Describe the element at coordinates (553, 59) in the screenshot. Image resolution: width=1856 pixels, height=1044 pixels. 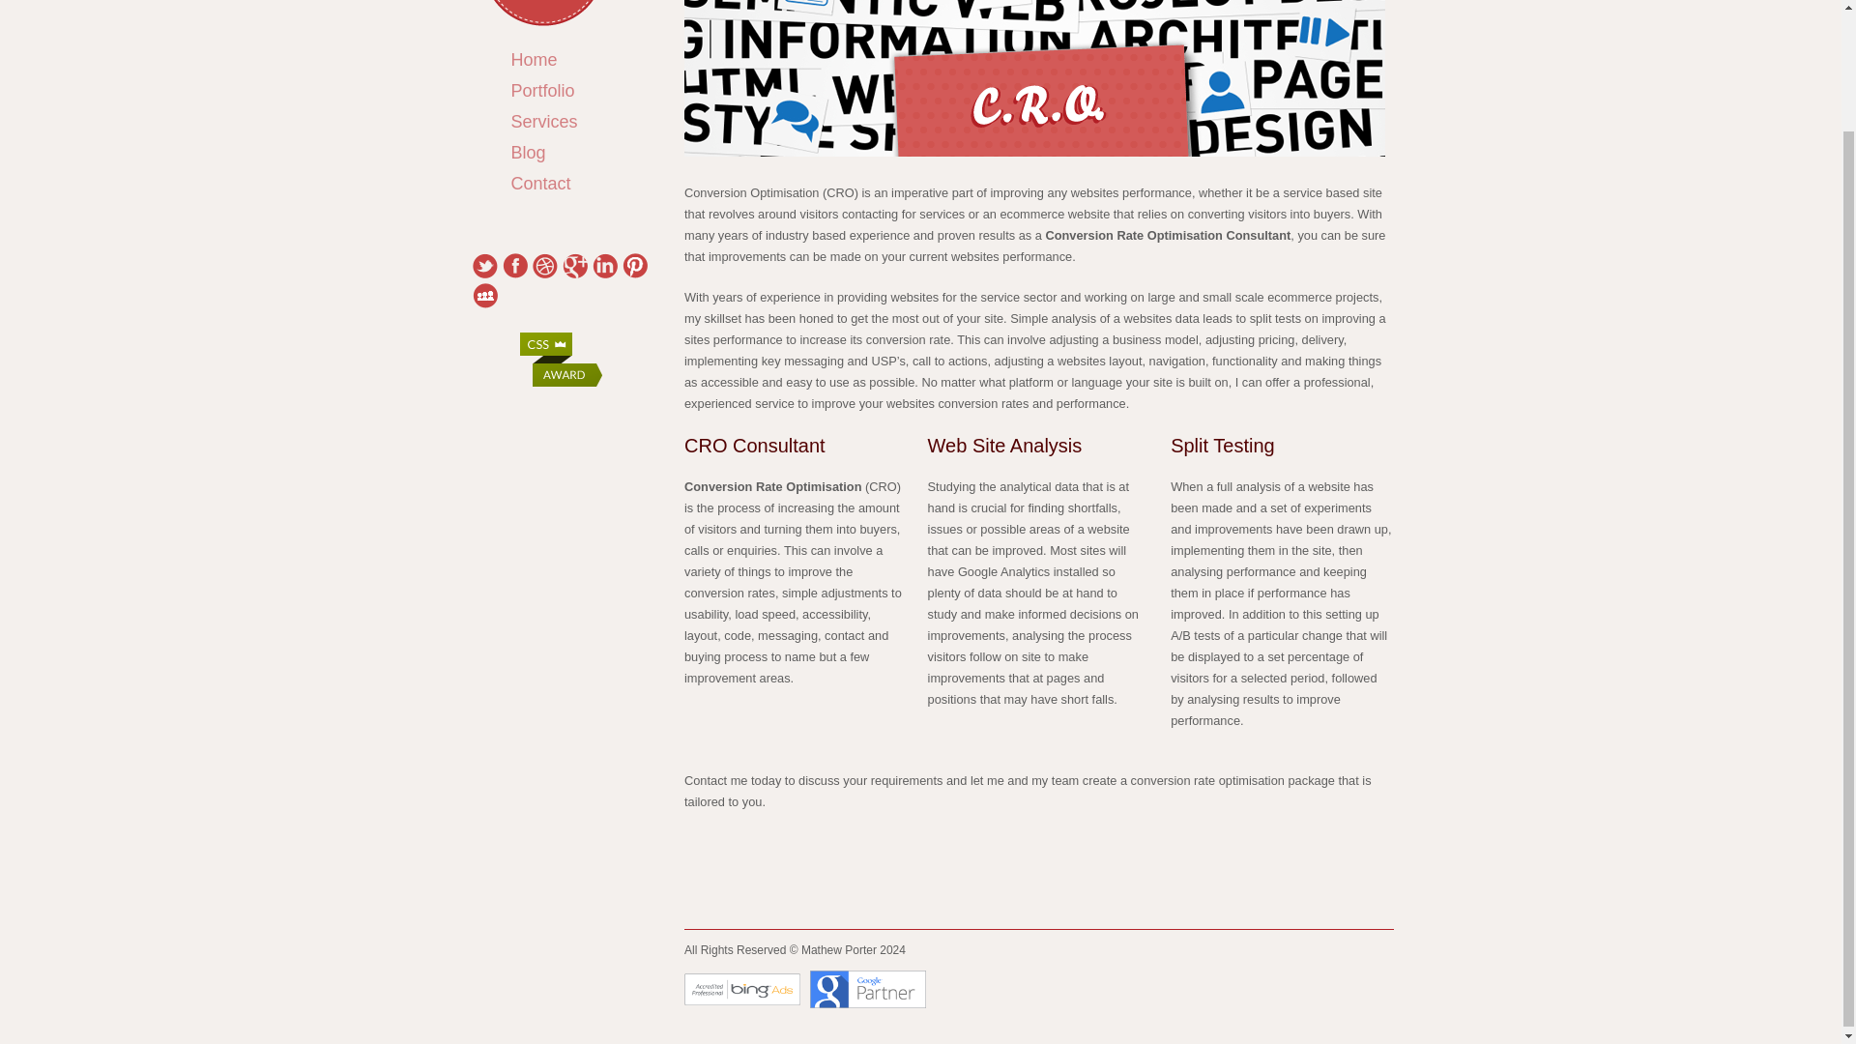
I see `Home` at that location.